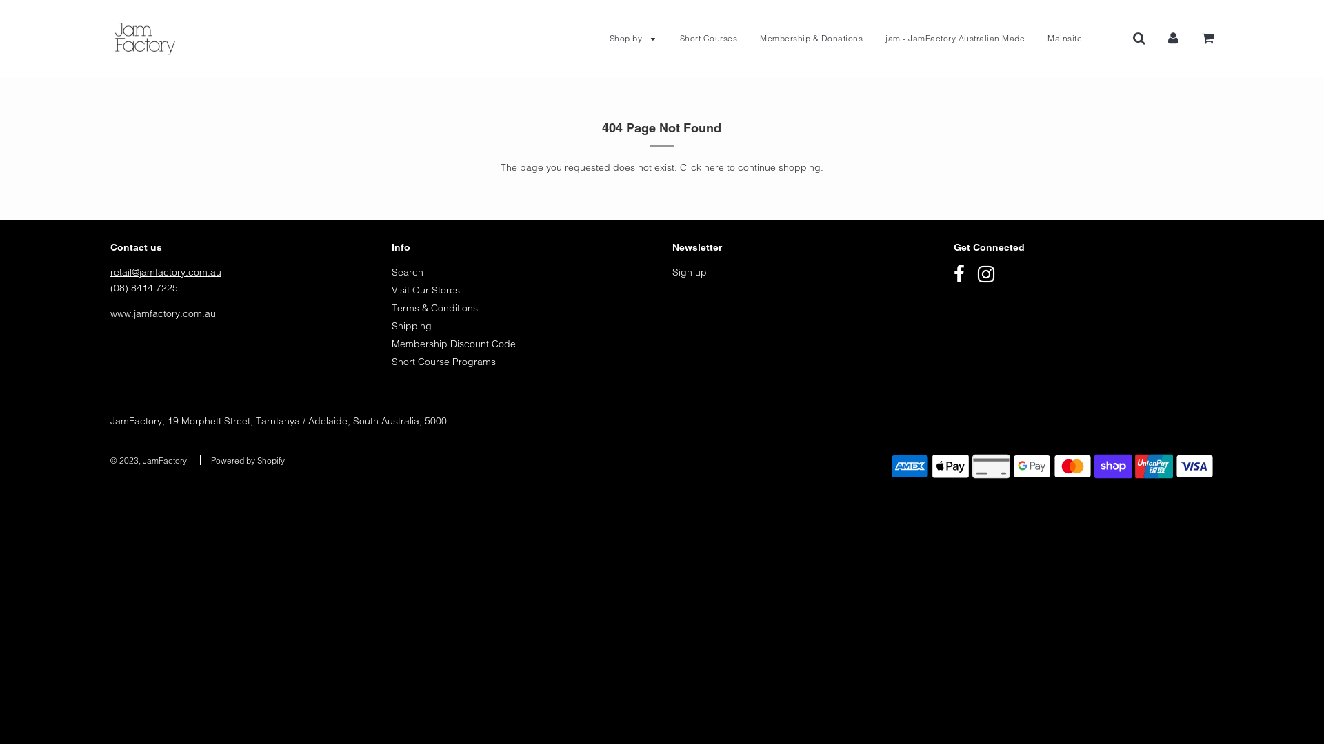  What do you see at coordinates (454, 344) in the screenshot?
I see `Membership Discount Code` at bounding box center [454, 344].